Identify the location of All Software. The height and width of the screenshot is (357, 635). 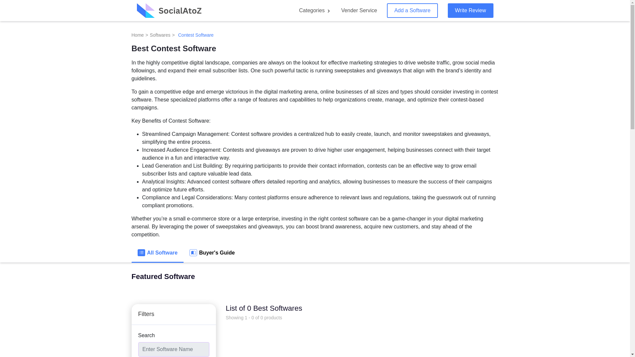
(157, 253).